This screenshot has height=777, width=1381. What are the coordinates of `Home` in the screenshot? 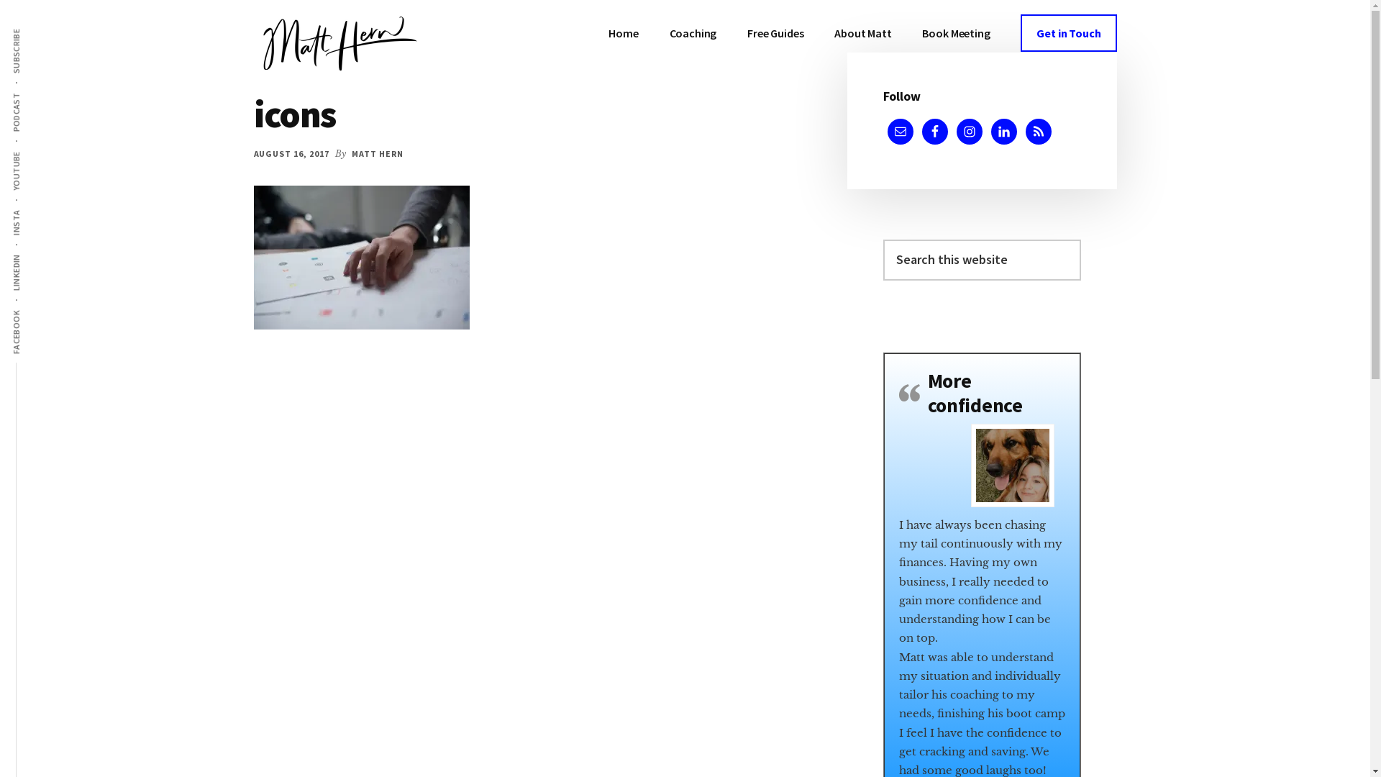 It's located at (623, 33).